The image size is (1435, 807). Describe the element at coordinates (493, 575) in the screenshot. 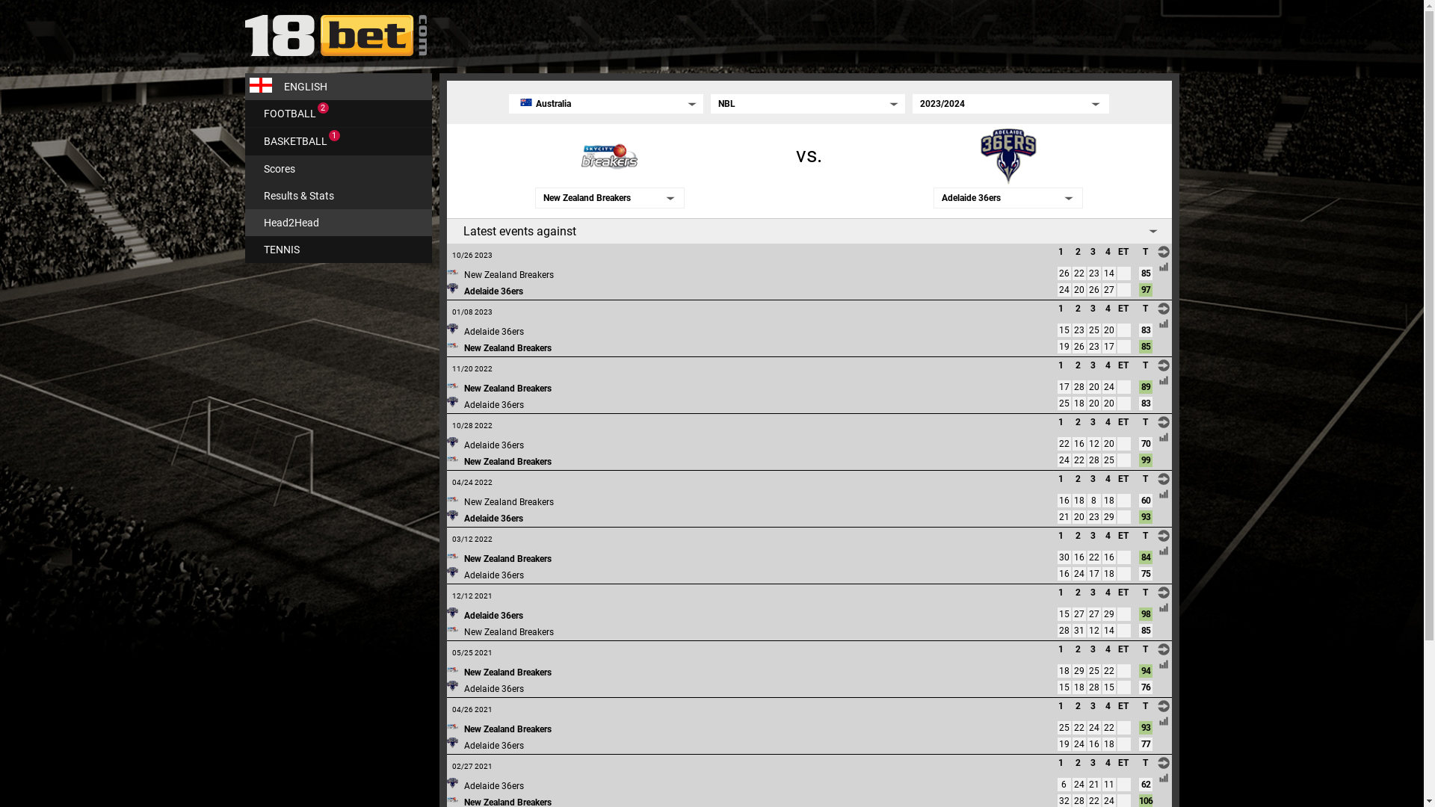

I see `Adelaide 36ers` at that location.